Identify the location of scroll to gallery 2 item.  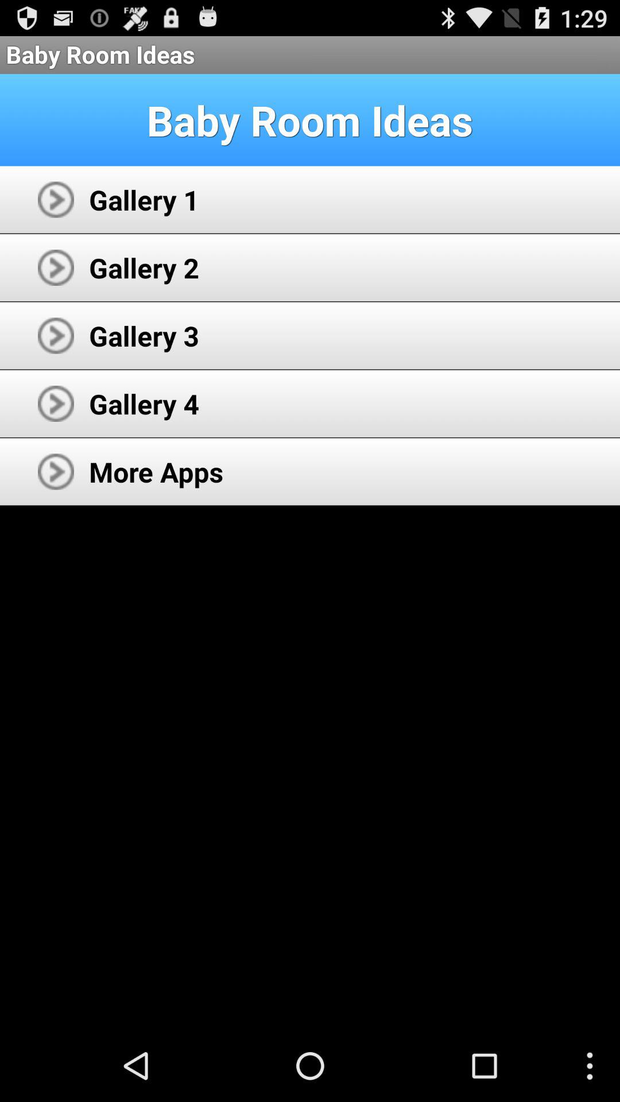
(144, 267).